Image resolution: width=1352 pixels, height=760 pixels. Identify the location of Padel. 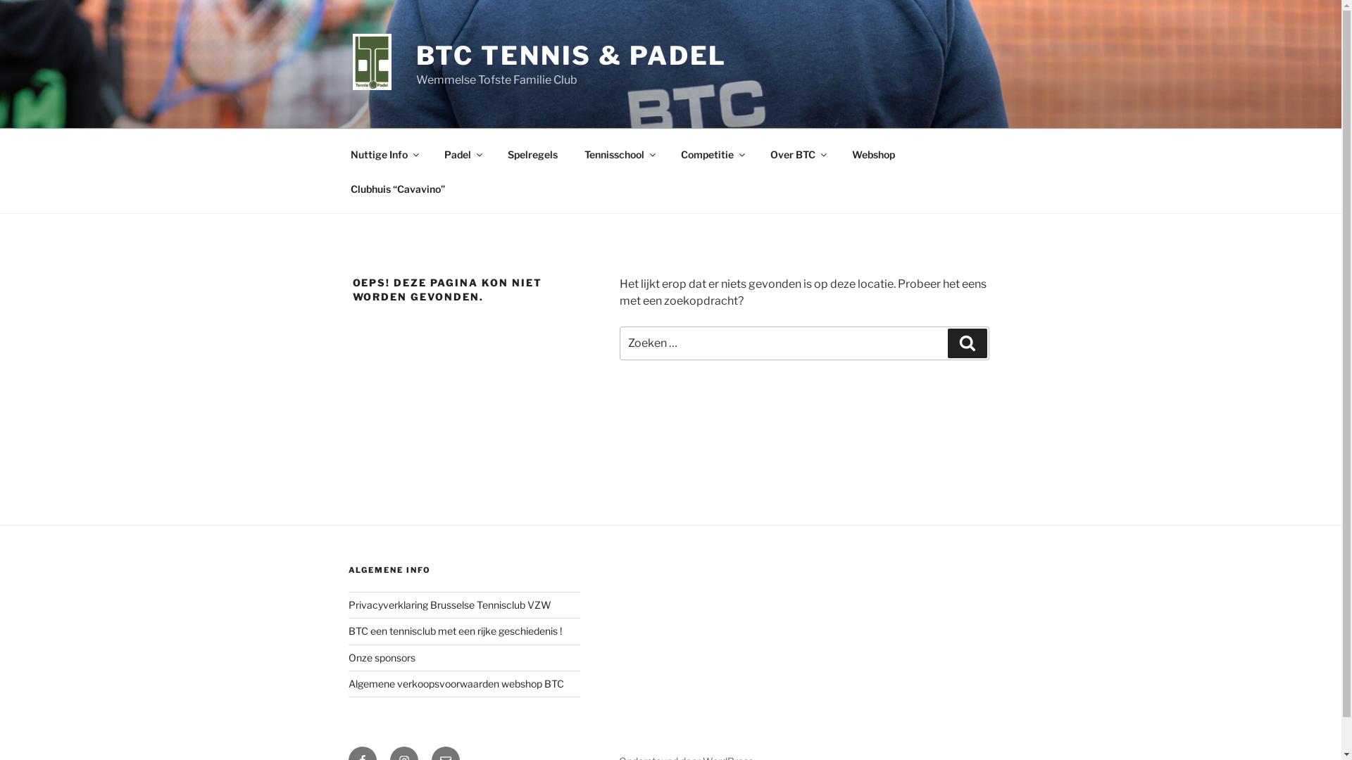
(463, 153).